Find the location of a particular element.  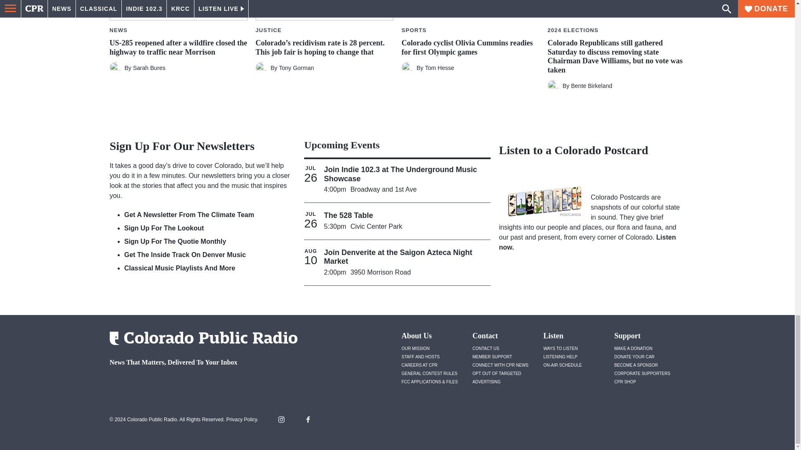

footer is located at coordinates (200, 384).